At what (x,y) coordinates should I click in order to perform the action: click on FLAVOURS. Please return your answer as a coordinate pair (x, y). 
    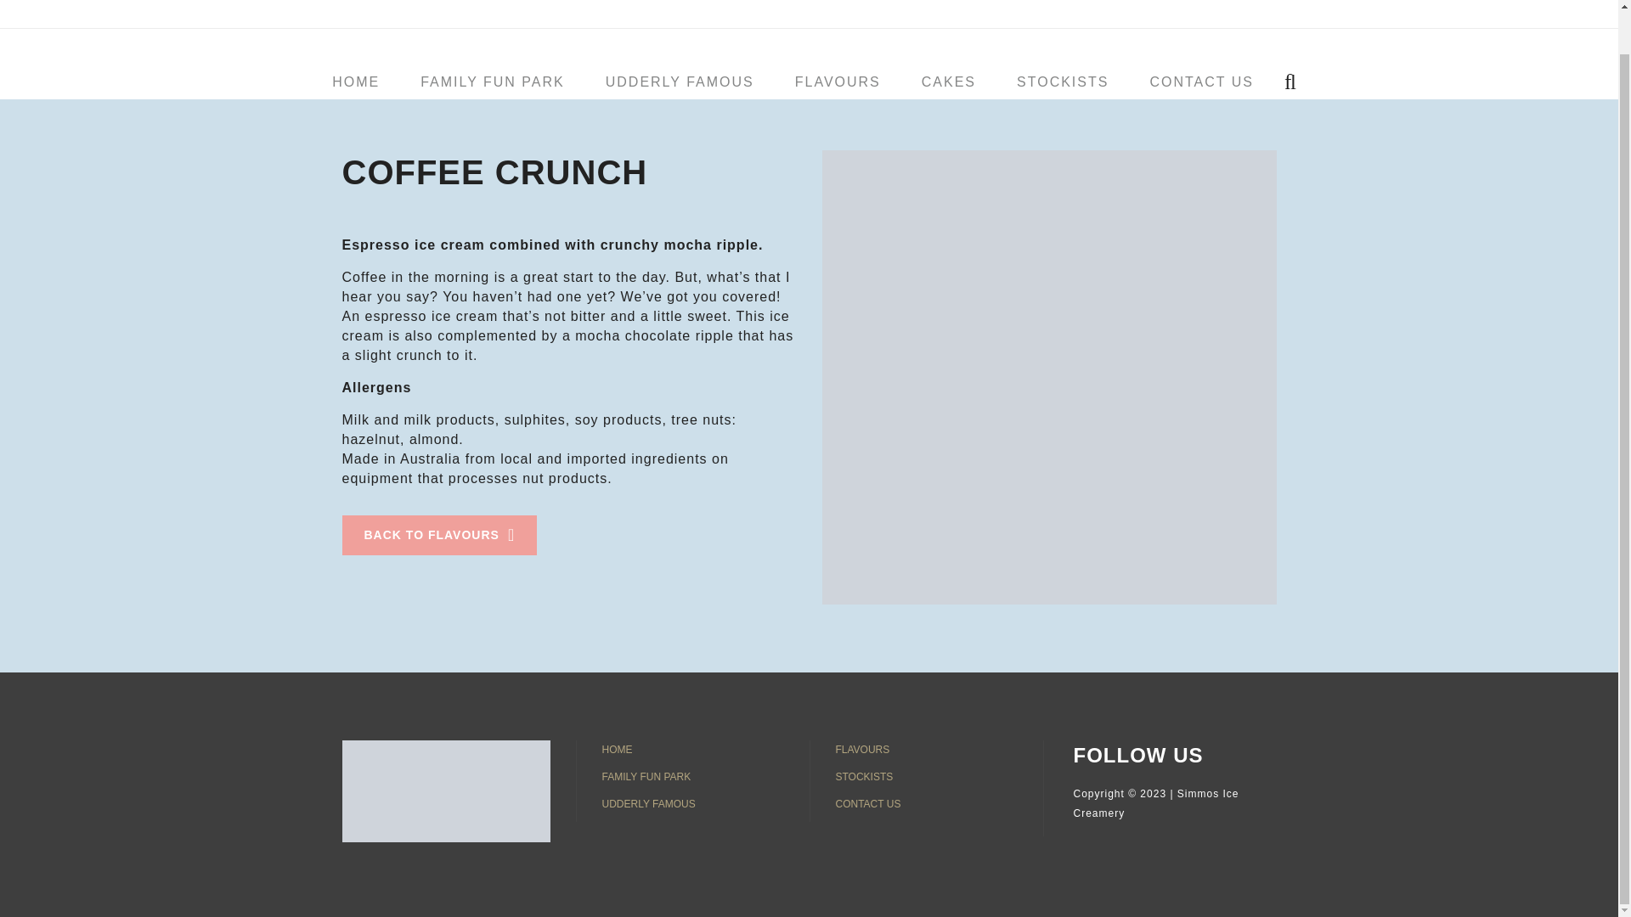
    Looking at the image, I should click on (926, 749).